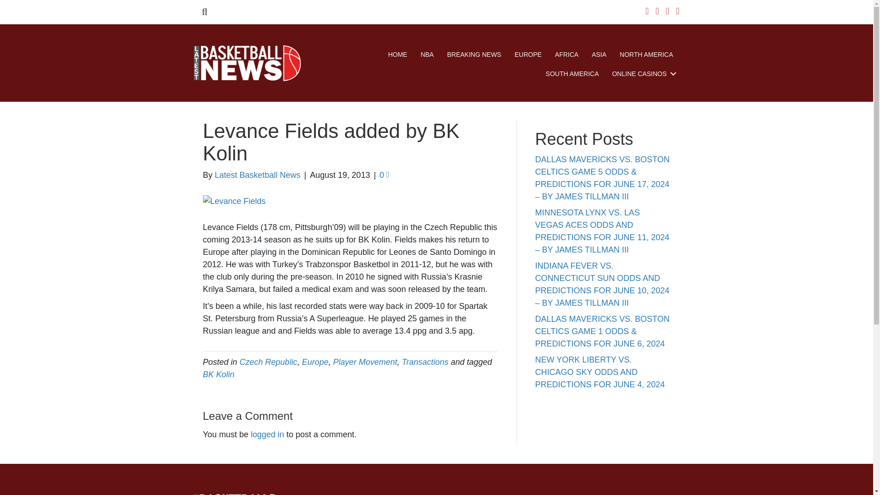 Image resolution: width=880 pixels, height=495 pixels. What do you see at coordinates (646, 55) in the screenshot?
I see `NORTH AMERICA` at bounding box center [646, 55].